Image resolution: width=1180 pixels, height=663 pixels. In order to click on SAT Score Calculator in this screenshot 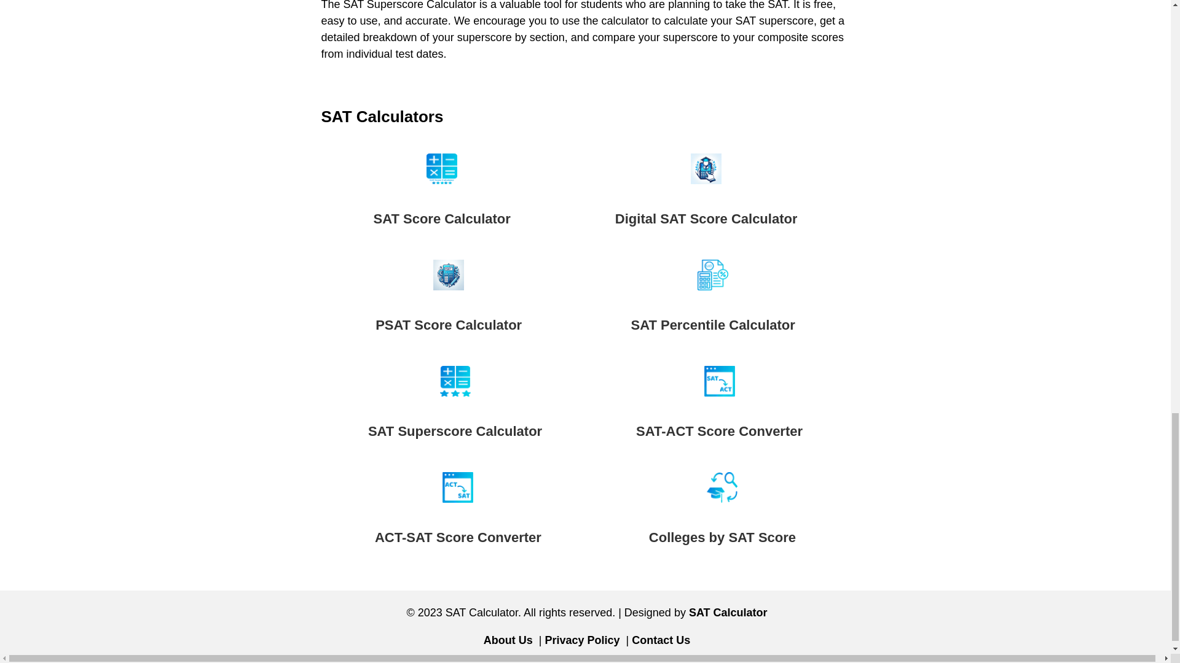, I will do `click(442, 194)`.